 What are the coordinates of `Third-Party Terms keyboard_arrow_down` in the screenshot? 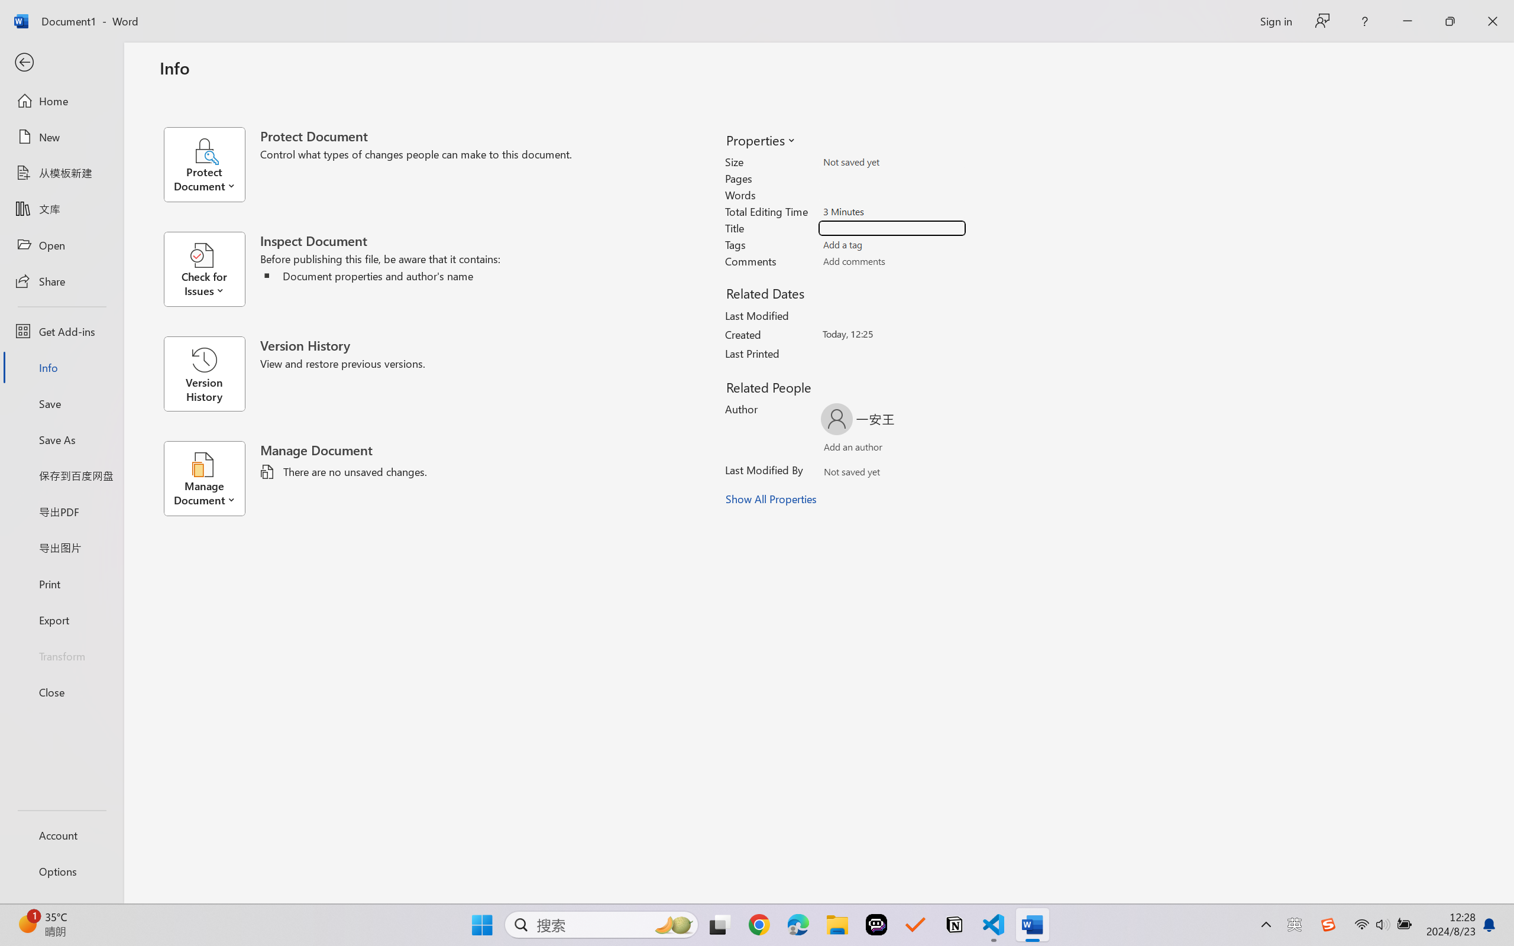 It's located at (751, 614).